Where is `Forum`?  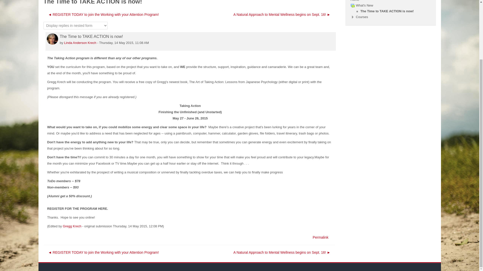
Forum is located at coordinates (362, 6).